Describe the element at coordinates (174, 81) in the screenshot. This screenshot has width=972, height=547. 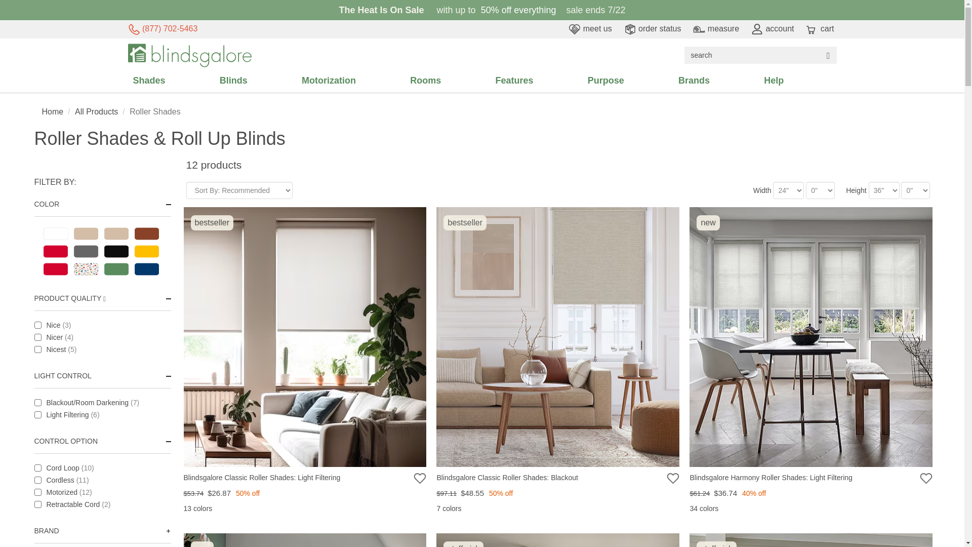
I see `Shades` at that location.